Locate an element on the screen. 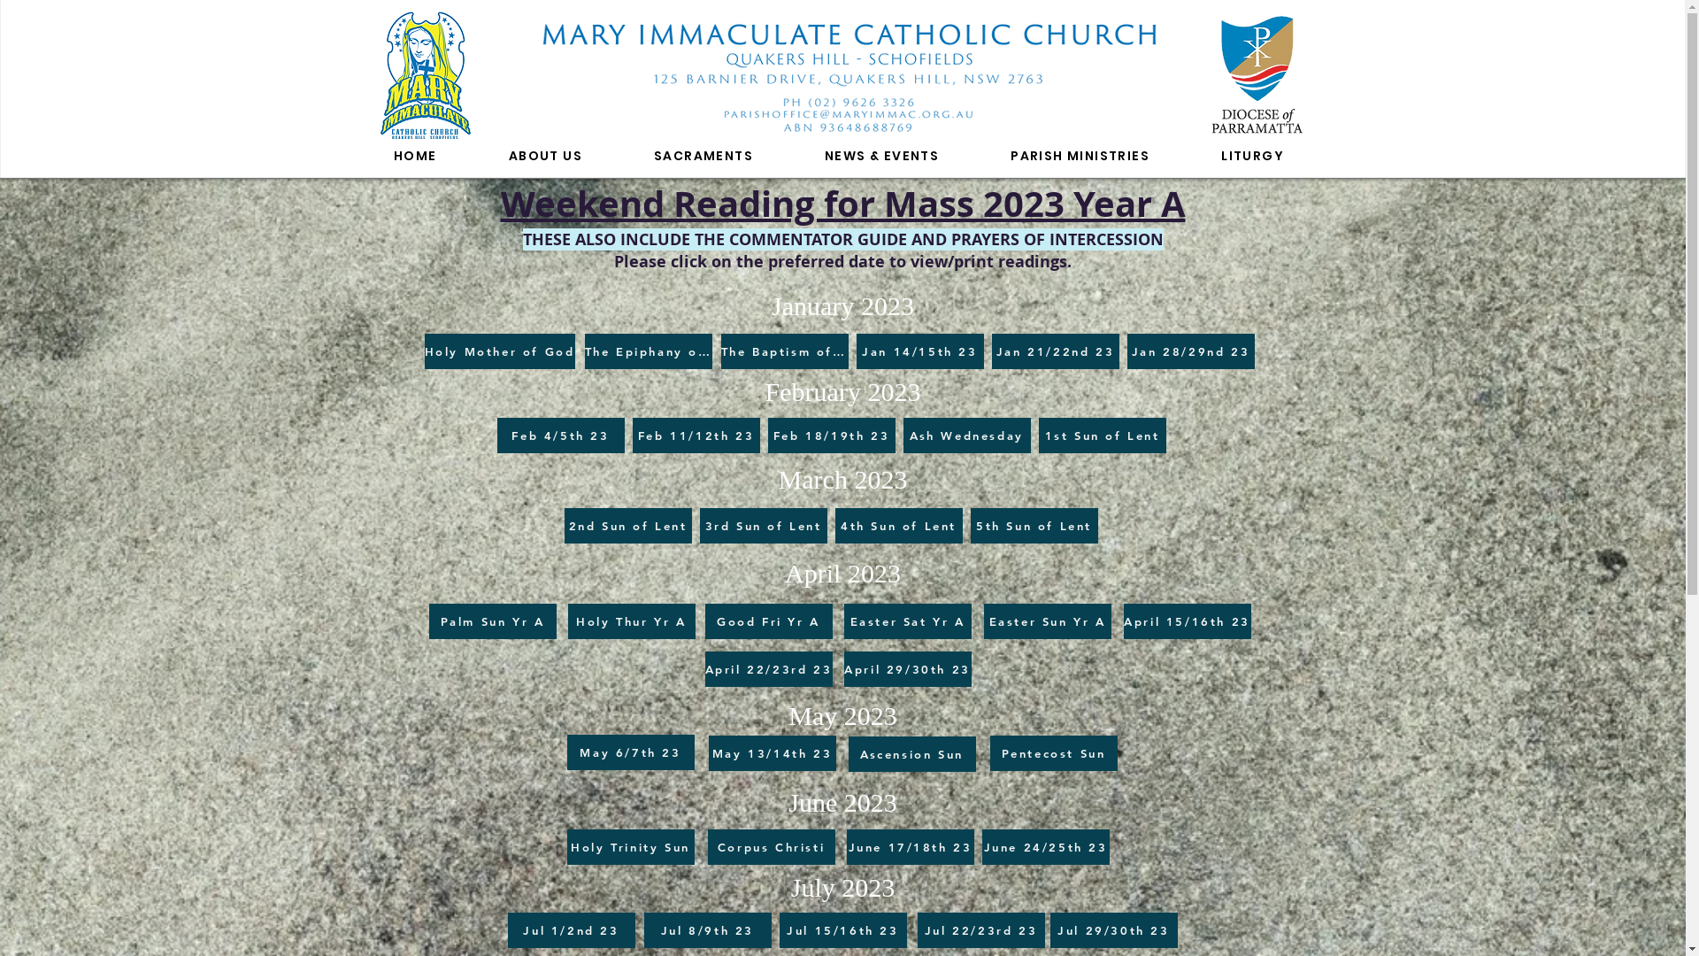 This screenshot has width=1699, height=956. Holy Mother of God is located at coordinates (500, 351).